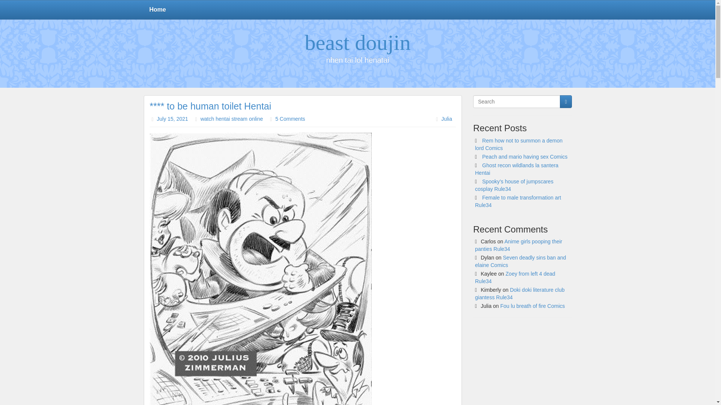 The width and height of the screenshot is (721, 405). What do you see at coordinates (358, 42) in the screenshot?
I see `beast doujin` at bounding box center [358, 42].